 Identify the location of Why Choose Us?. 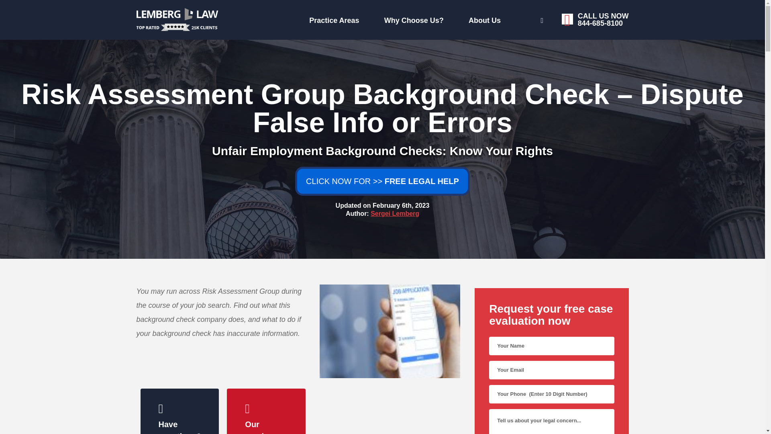
(513, 19).